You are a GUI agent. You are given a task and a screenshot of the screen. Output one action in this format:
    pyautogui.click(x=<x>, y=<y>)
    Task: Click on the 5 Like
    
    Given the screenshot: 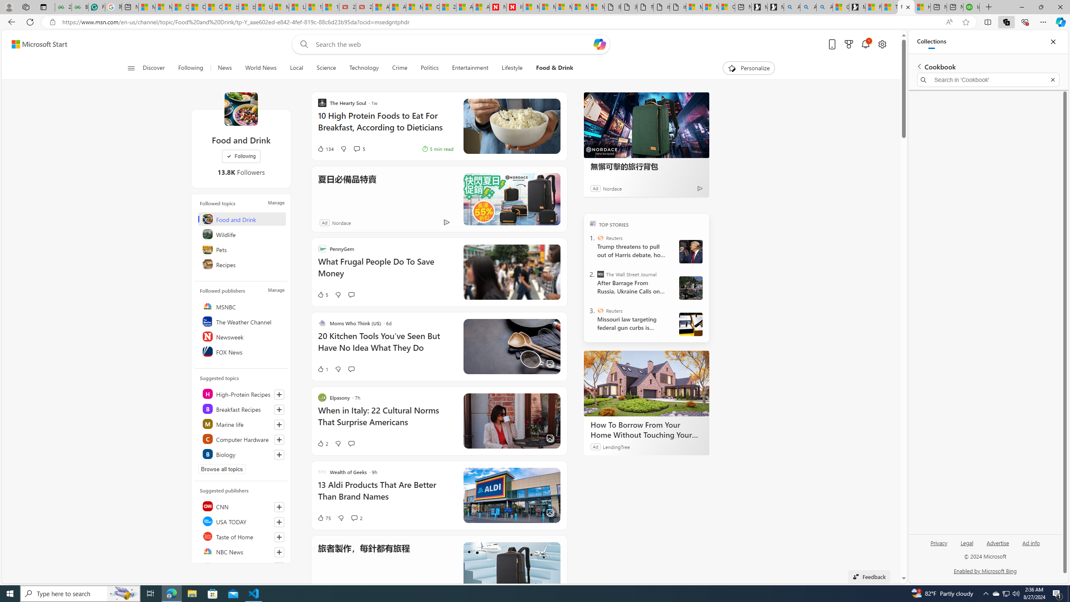 What is the action you would take?
    pyautogui.click(x=323, y=294)
    